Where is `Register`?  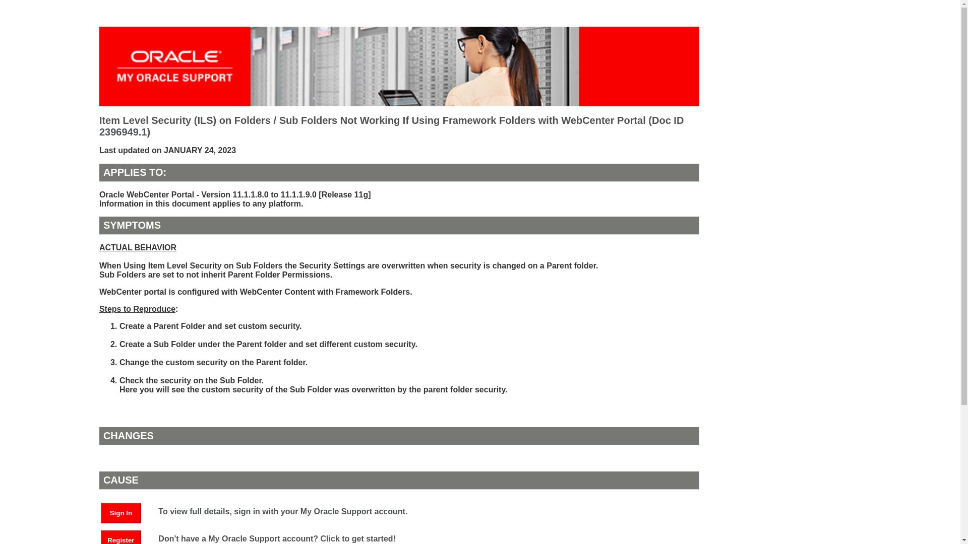
Register is located at coordinates (126, 539).